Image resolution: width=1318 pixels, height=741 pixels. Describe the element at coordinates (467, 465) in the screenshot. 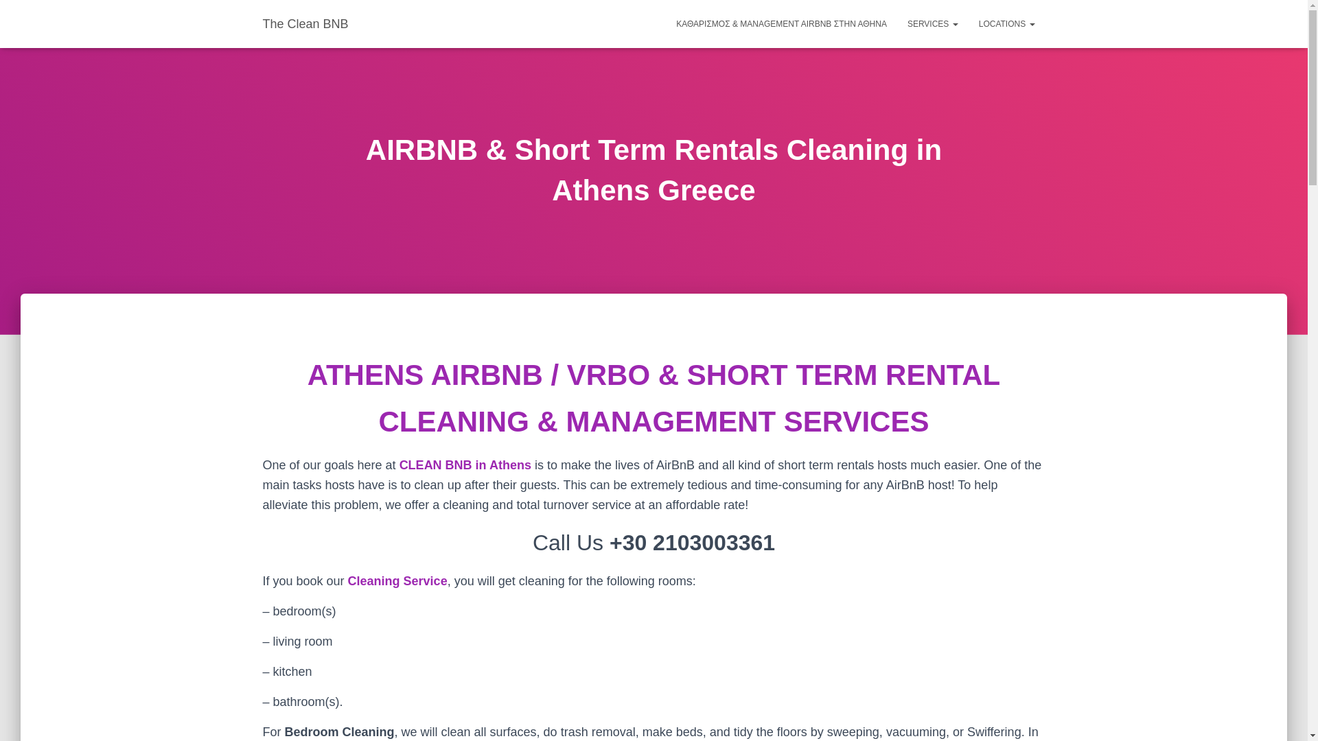

I see `CLEAN BNB in Athens` at that location.